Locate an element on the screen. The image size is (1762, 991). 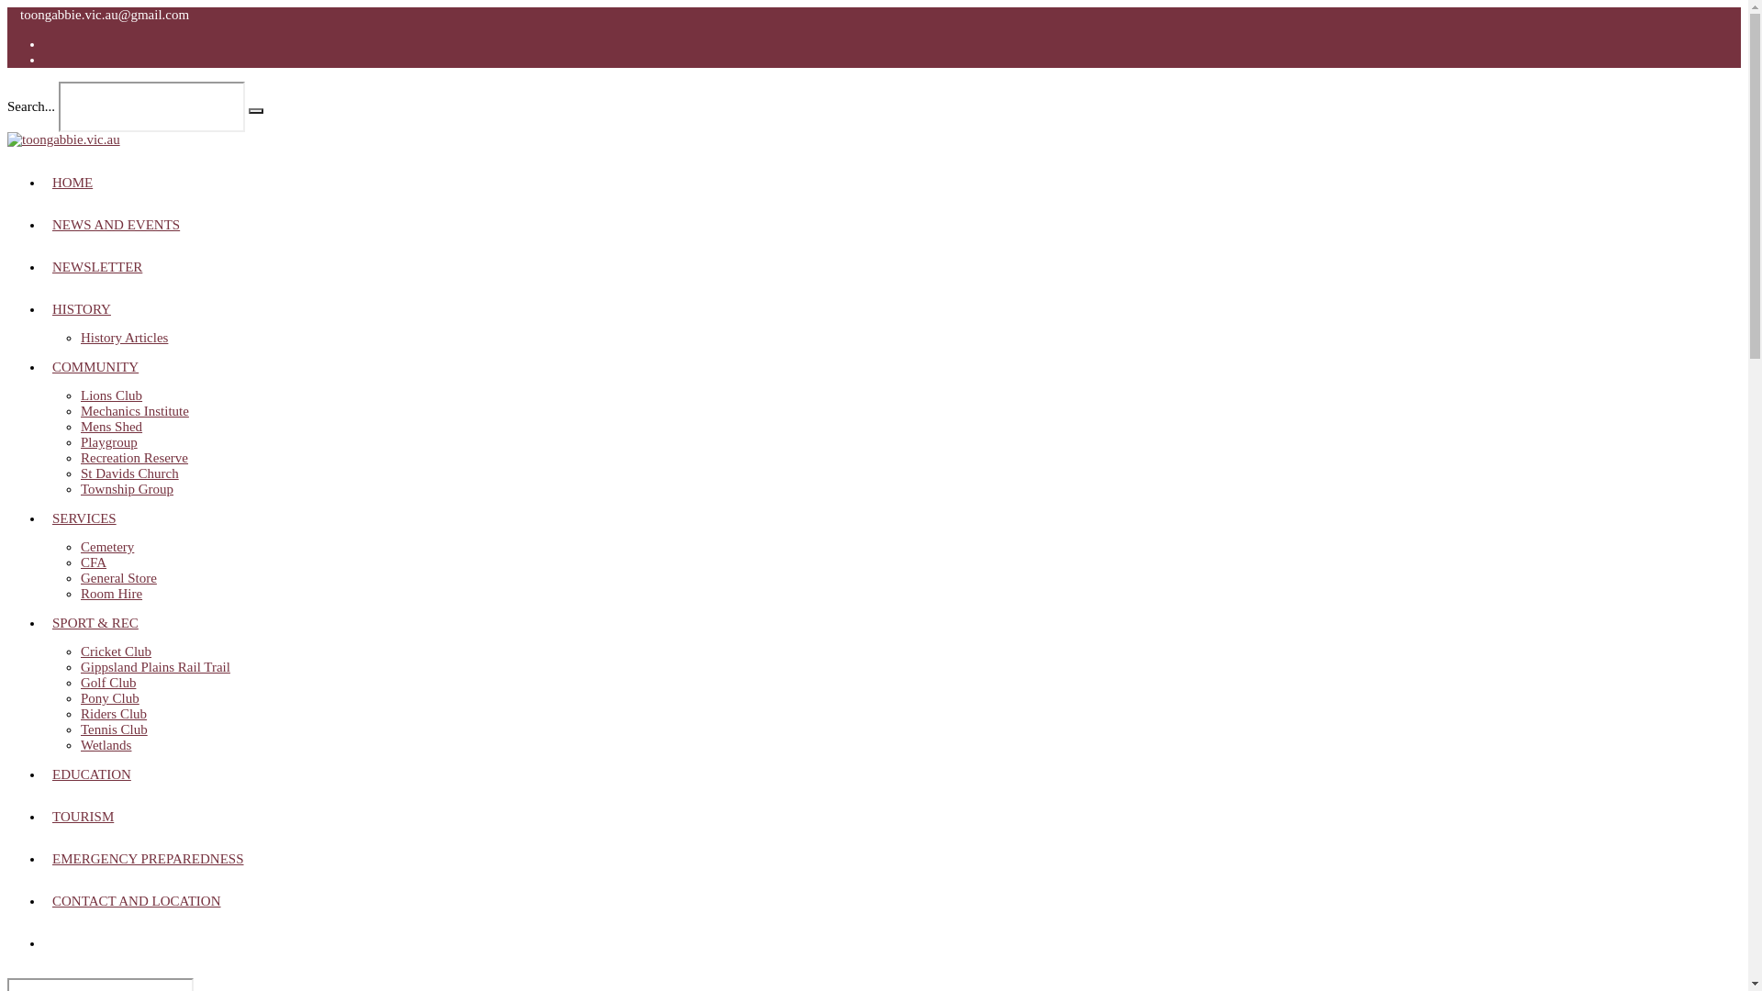
Mechanics Institute is located at coordinates (135, 411).